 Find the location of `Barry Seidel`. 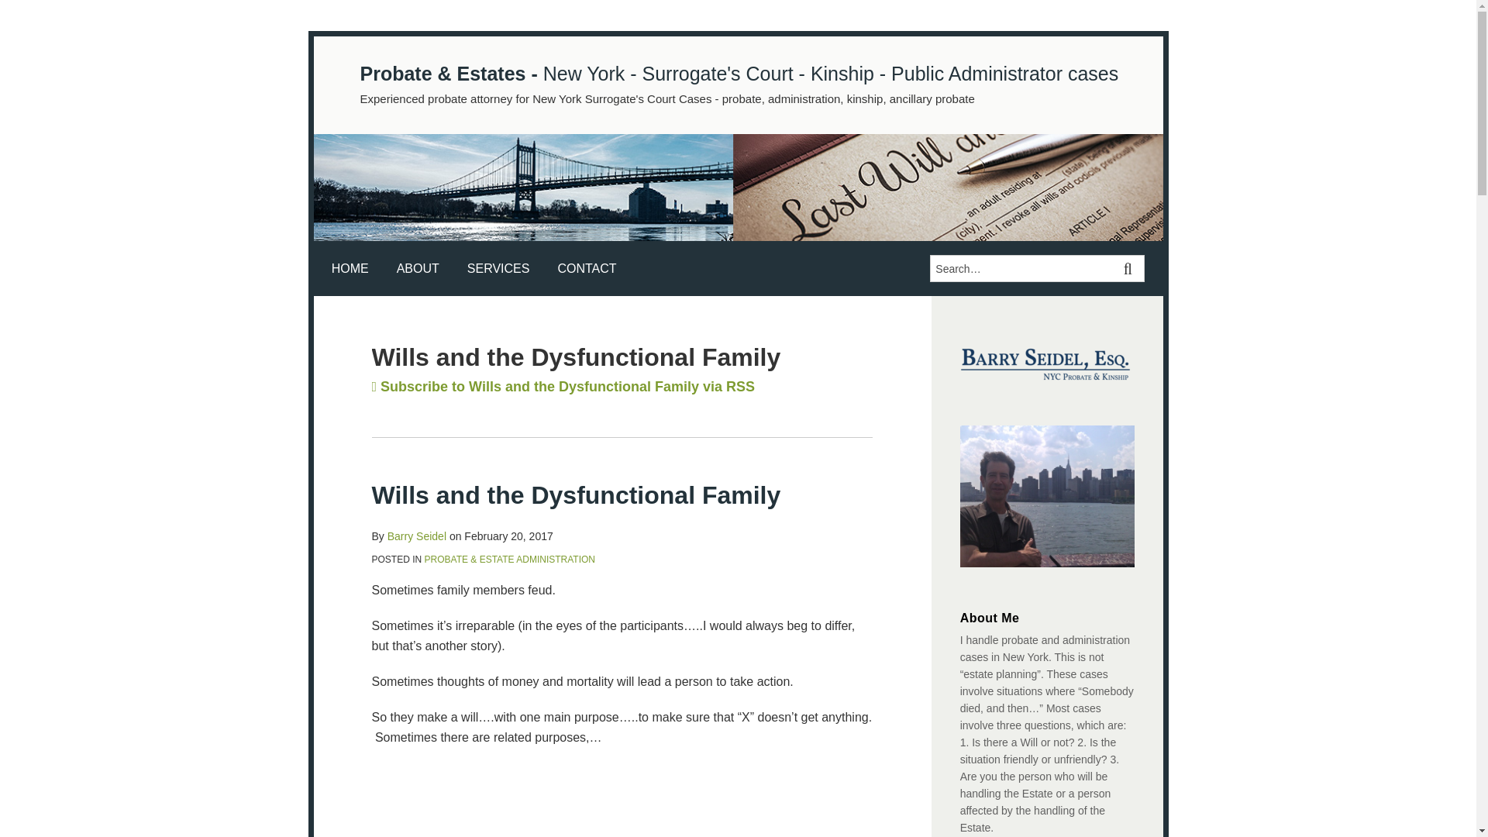

Barry Seidel is located at coordinates (417, 536).